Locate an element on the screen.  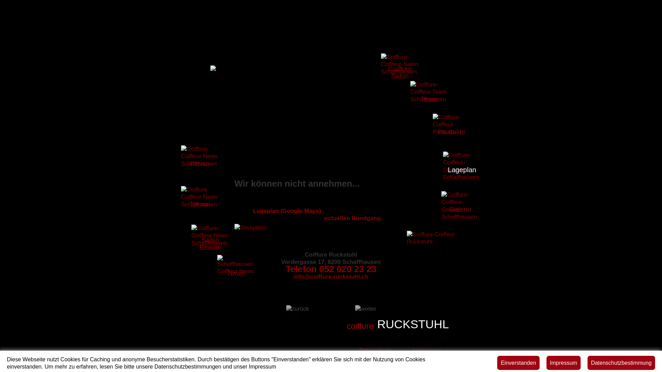
Telefon 052 620 23 23 is located at coordinates (331, 269).